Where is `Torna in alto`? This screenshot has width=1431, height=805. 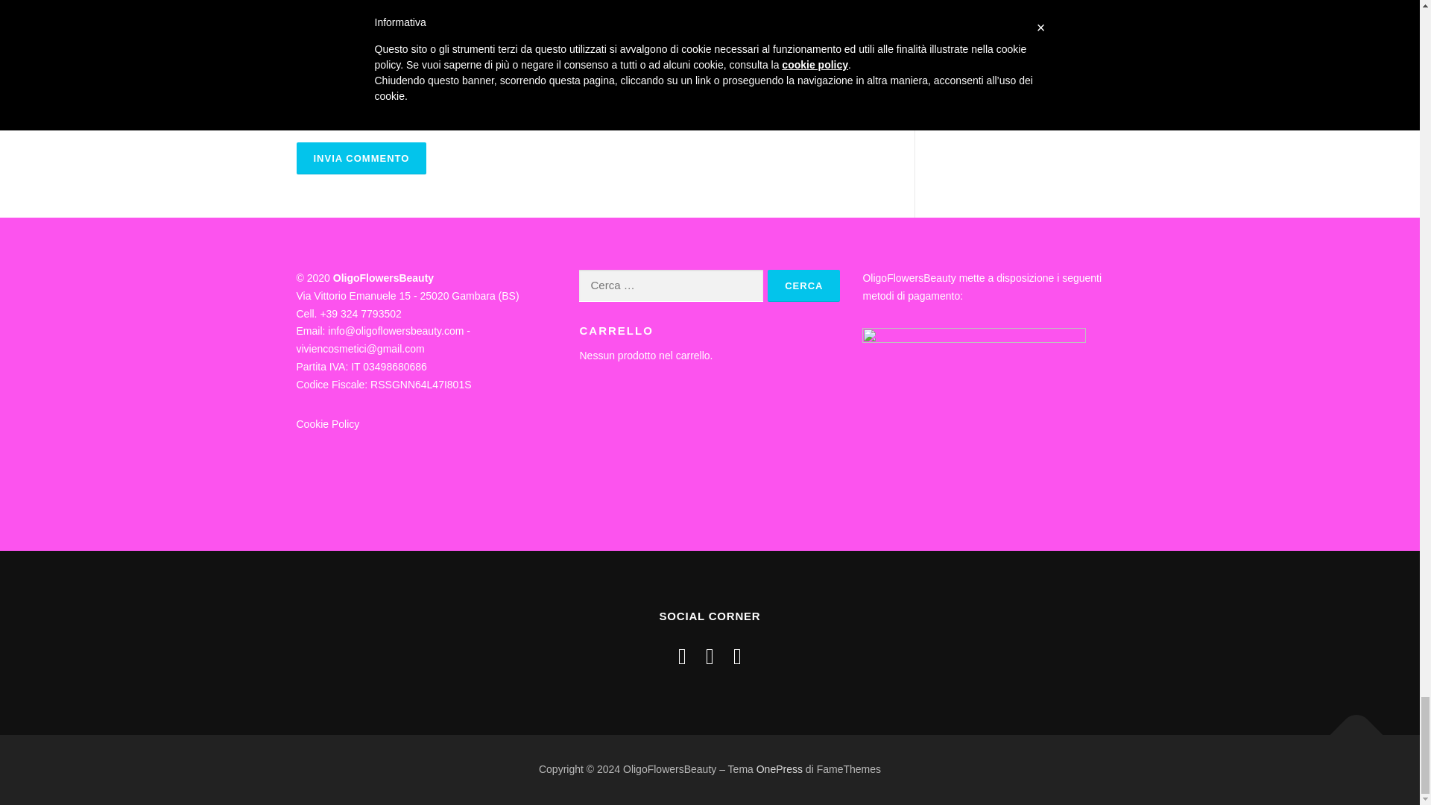 Torna in alto is located at coordinates (1349, 727).